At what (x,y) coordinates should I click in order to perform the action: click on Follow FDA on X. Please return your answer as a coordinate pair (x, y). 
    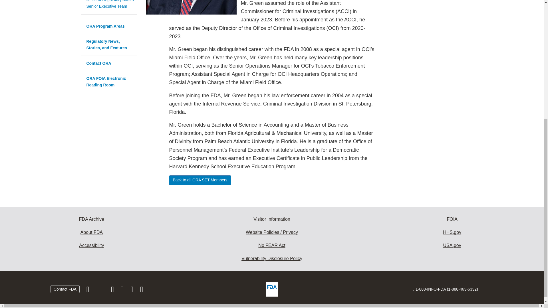
    Looking at the image, I should click on (100, 290).